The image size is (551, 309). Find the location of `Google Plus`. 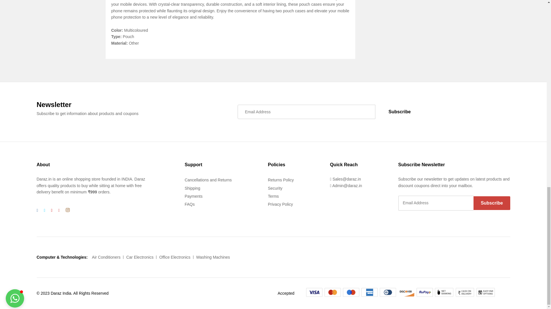

Google Plus is located at coordinates (52, 210).